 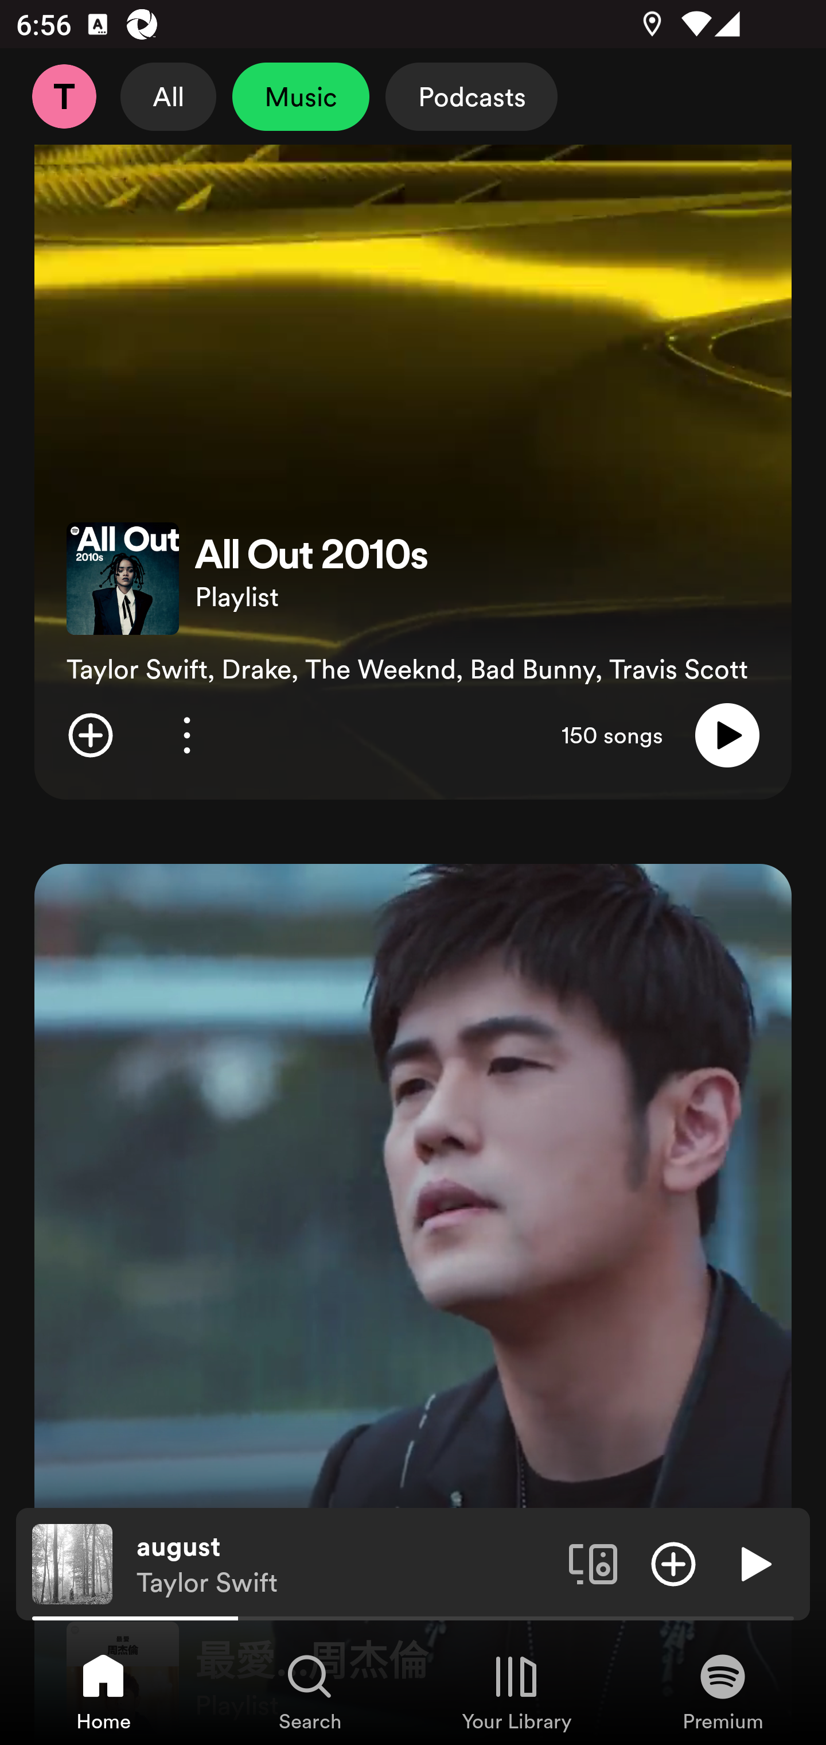 I want to click on Connect to a device. Opens the devices menu, so click(x=593, y=1563).